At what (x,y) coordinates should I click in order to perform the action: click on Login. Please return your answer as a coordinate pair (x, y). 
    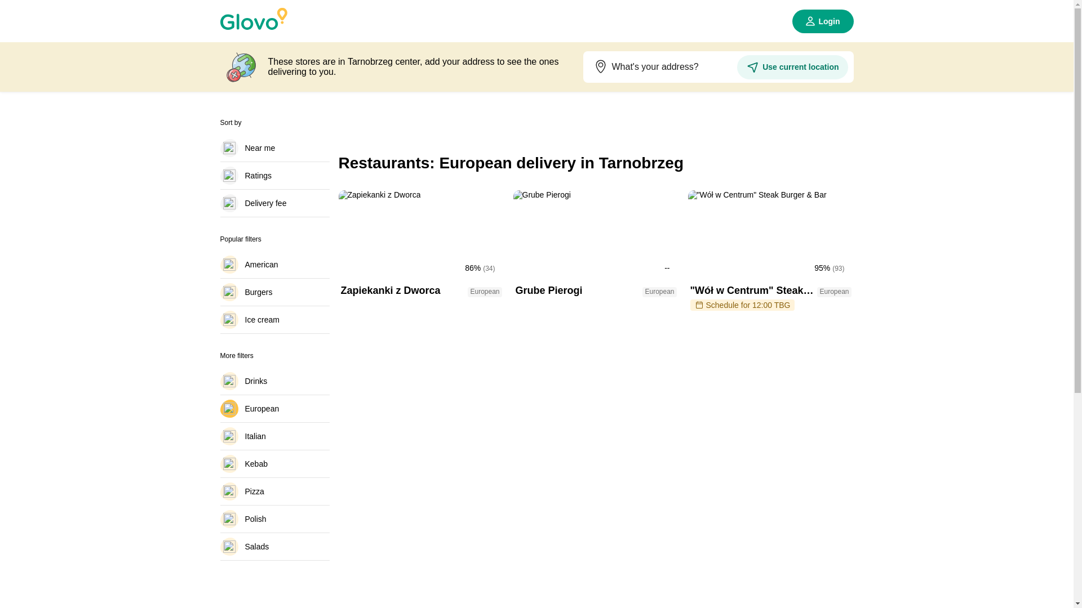
    Looking at the image, I should click on (823, 21).